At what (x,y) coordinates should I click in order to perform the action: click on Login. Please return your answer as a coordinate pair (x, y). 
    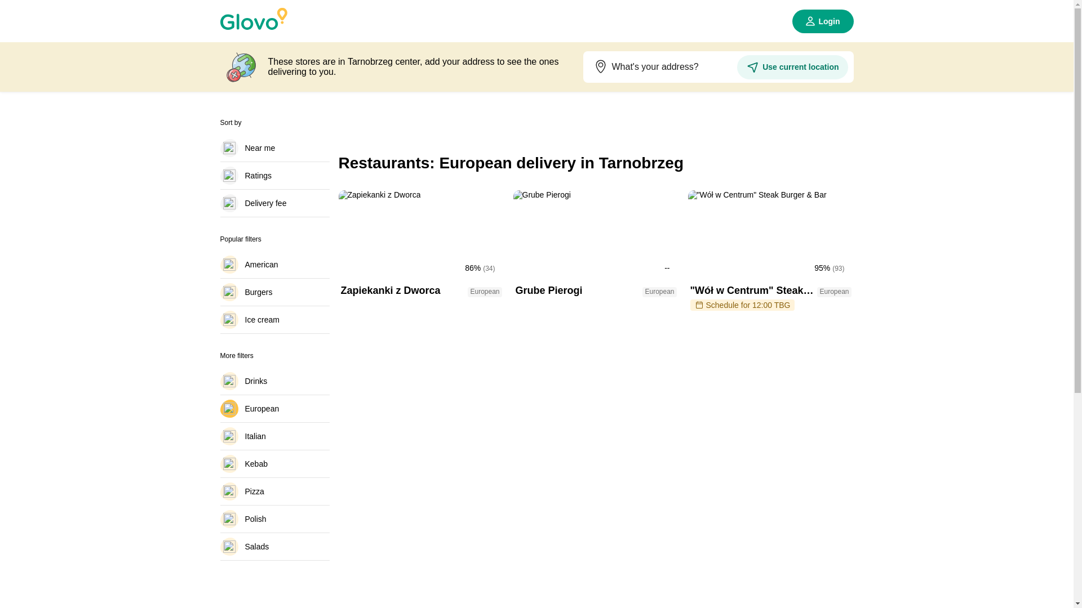
    Looking at the image, I should click on (823, 21).